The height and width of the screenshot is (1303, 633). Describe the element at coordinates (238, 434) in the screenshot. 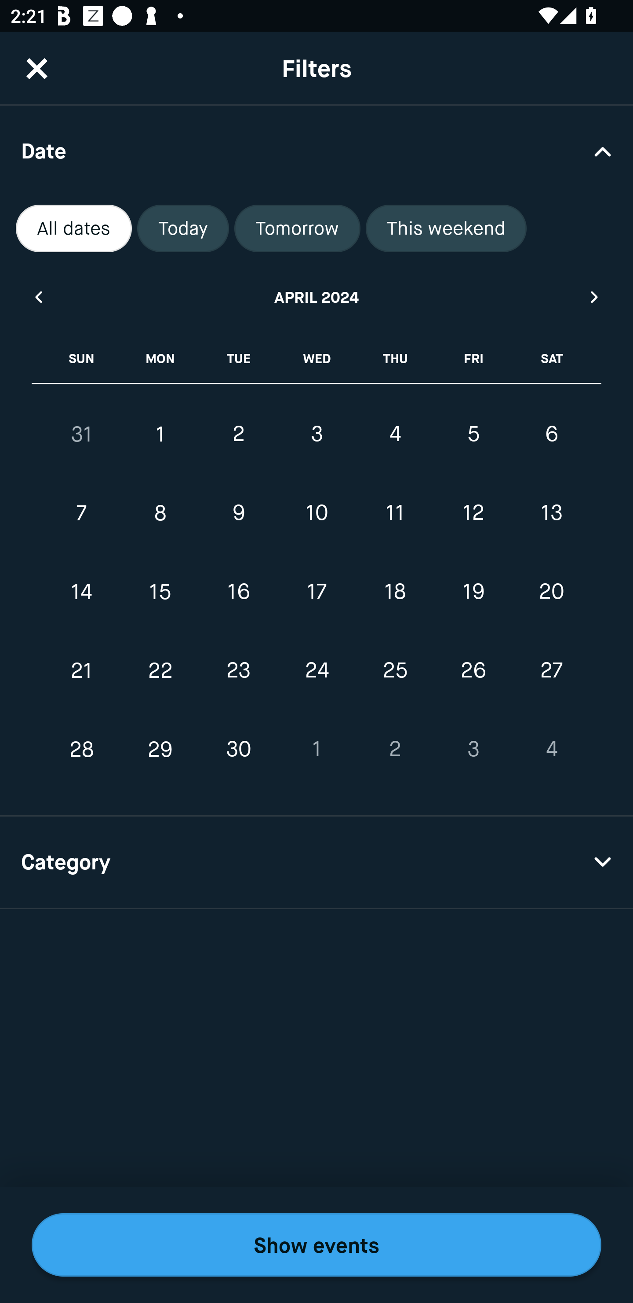

I see `2` at that location.